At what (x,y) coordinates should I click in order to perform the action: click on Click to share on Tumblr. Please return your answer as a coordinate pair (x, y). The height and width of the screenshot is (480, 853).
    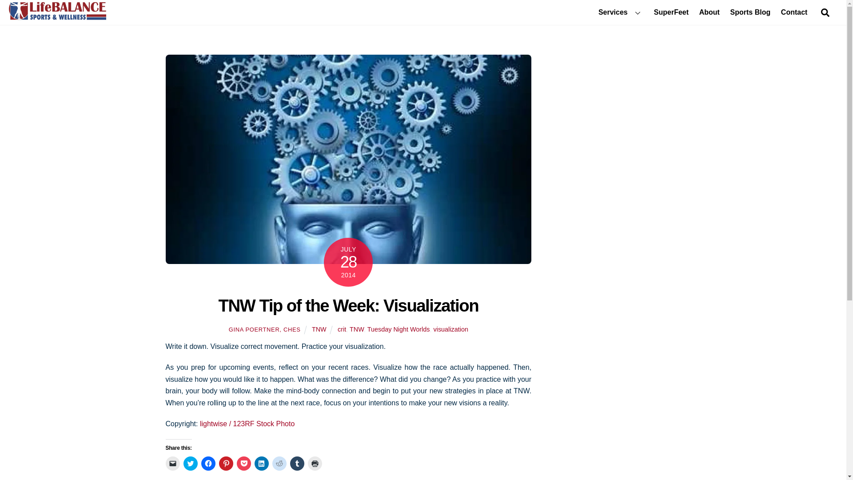
    Looking at the image, I should click on (297, 464).